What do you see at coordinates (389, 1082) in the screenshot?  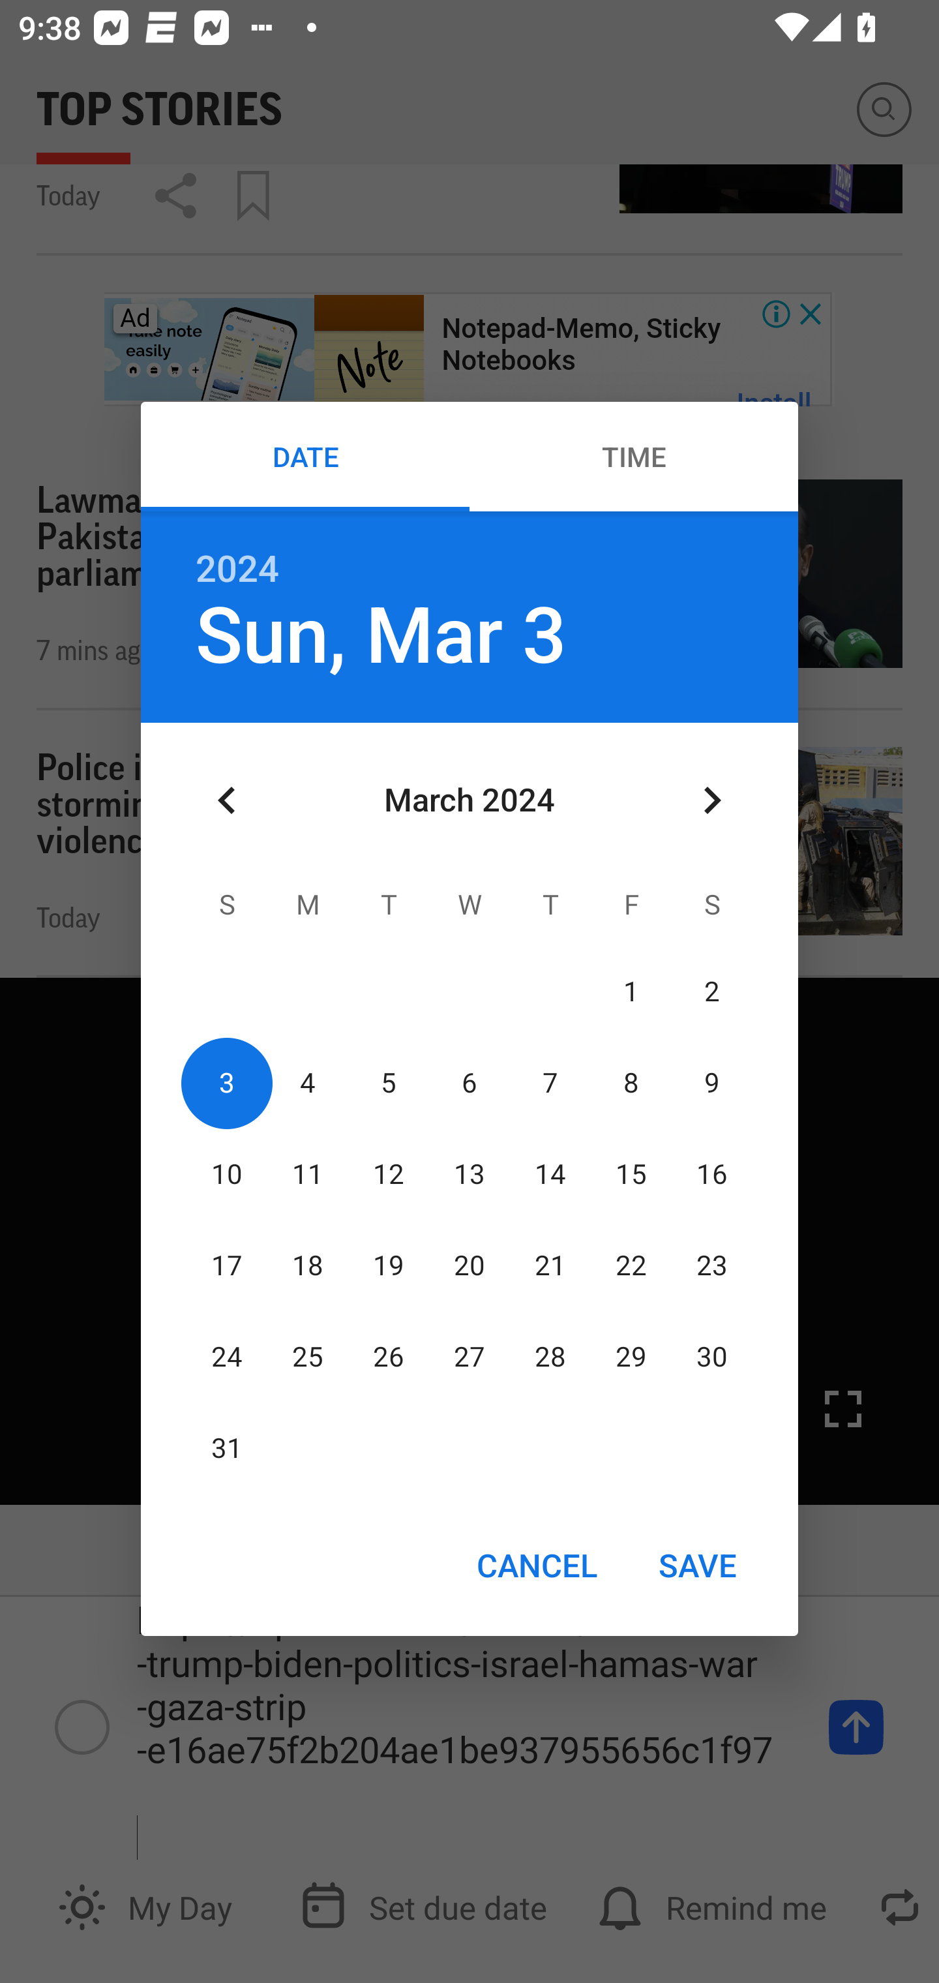 I see `5 05 March 2024` at bounding box center [389, 1082].